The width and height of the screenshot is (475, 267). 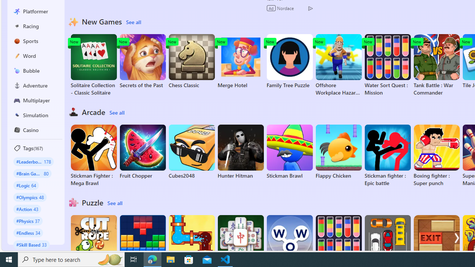 What do you see at coordinates (240, 152) in the screenshot?
I see `Hunter Hitman` at bounding box center [240, 152].